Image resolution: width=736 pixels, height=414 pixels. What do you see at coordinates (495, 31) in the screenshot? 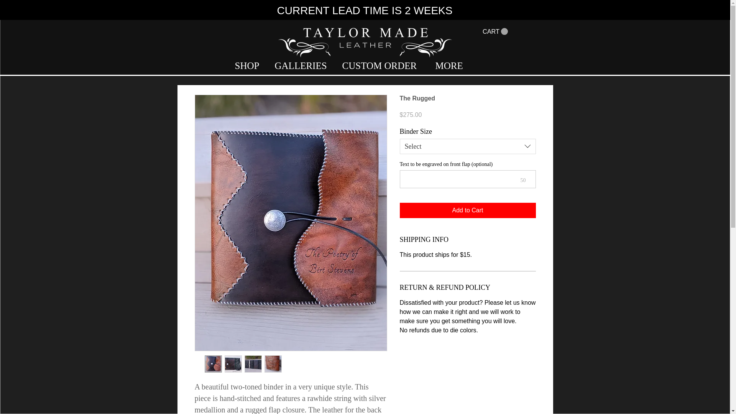
I see `CART` at bounding box center [495, 31].